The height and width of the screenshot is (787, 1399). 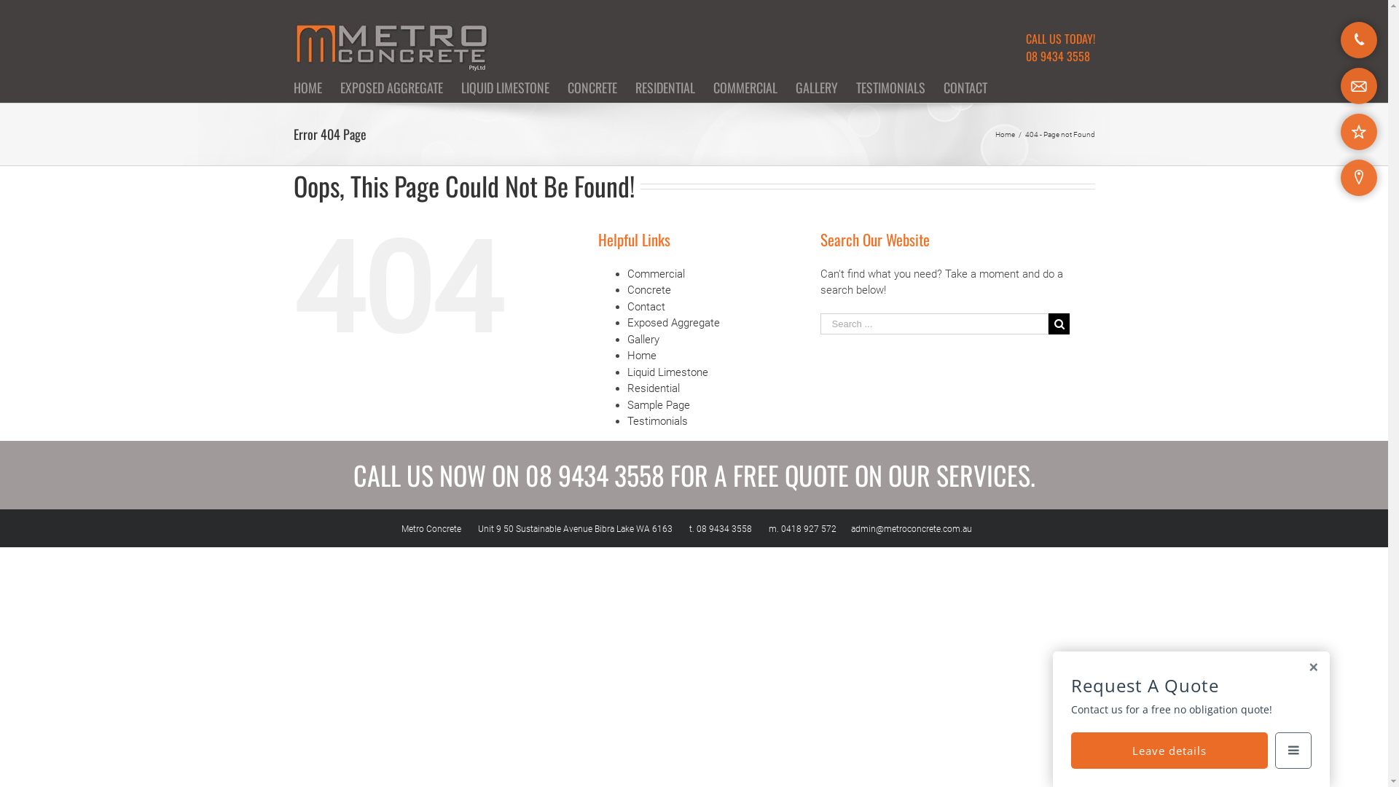 What do you see at coordinates (649, 290) in the screenshot?
I see `Concrete` at bounding box center [649, 290].